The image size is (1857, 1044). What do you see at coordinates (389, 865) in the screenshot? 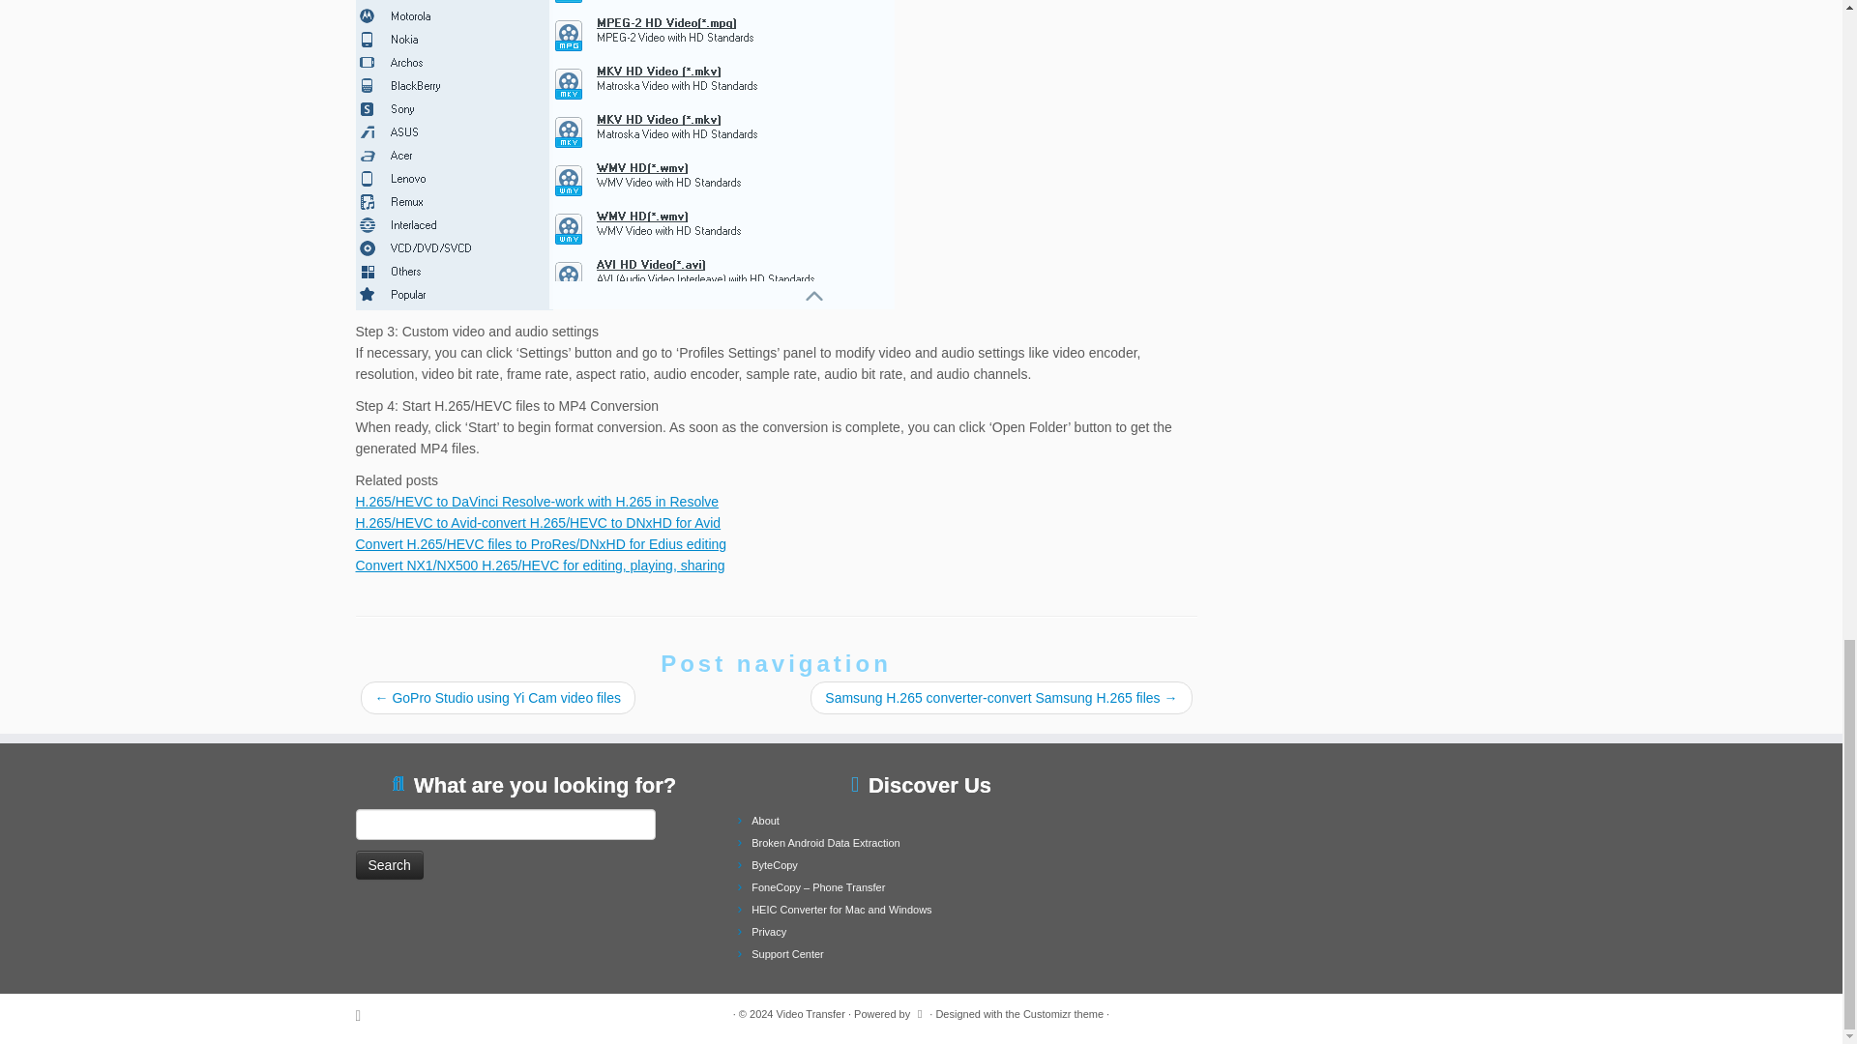
I see `Search` at bounding box center [389, 865].